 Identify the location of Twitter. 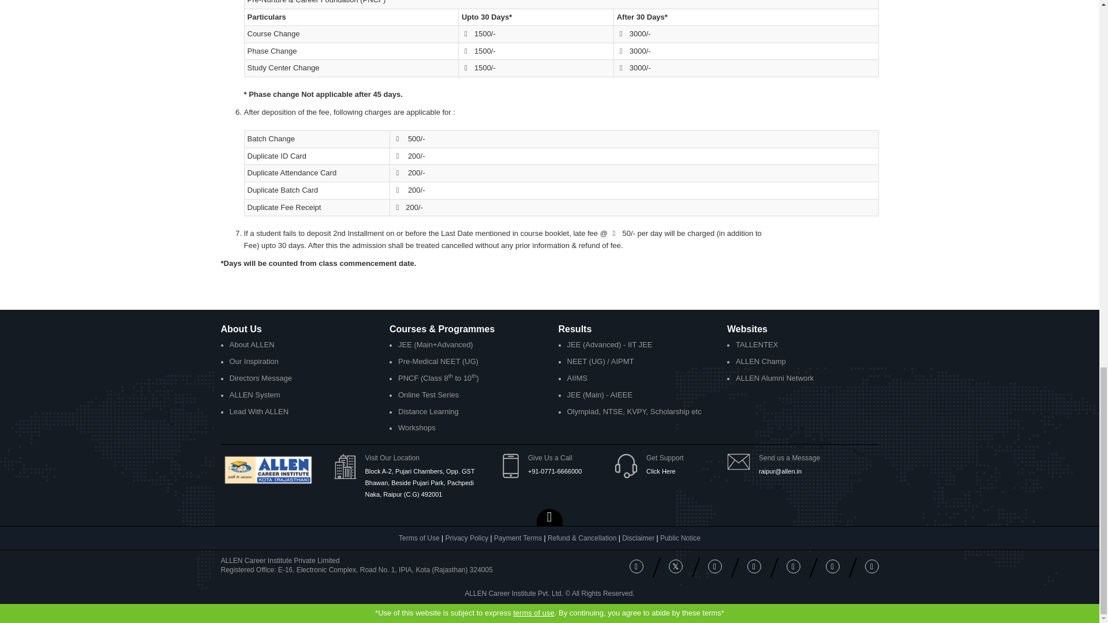
(675, 566).